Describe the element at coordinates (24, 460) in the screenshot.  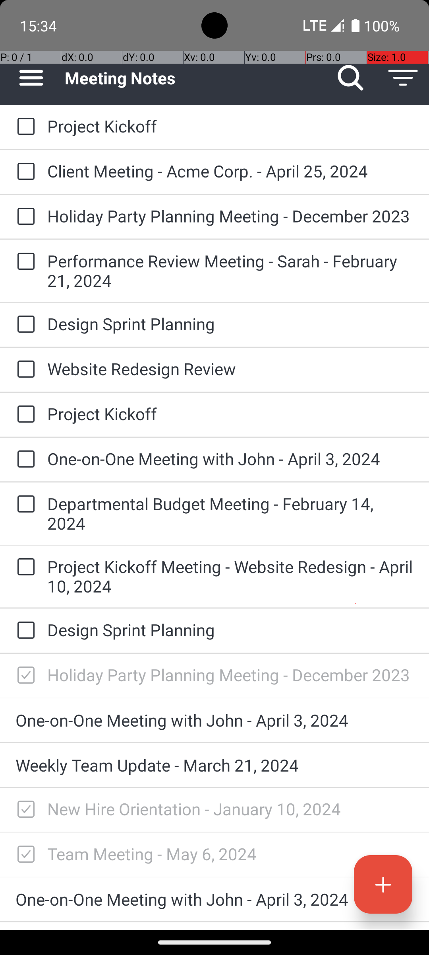
I see `to-do: One-on-One Meeting with John - April 3, 2024` at that location.